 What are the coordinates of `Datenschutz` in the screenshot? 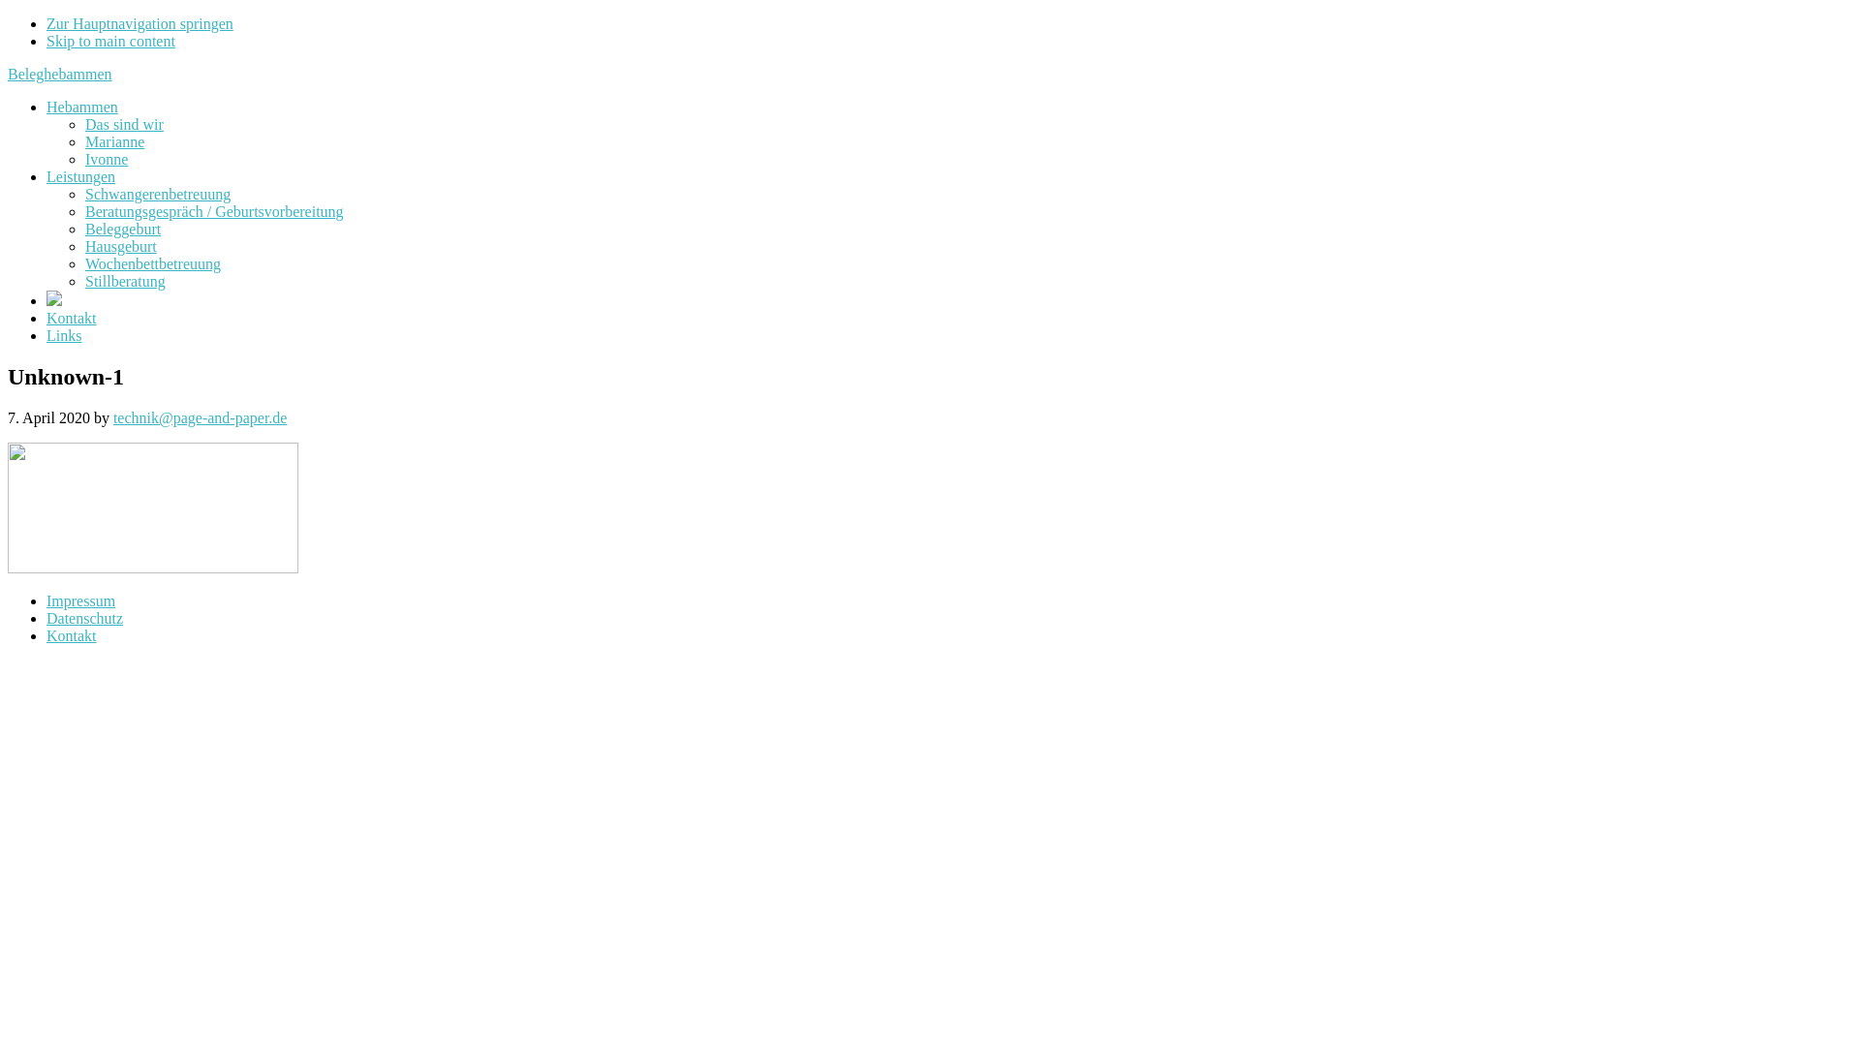 It's located at (85, 618).